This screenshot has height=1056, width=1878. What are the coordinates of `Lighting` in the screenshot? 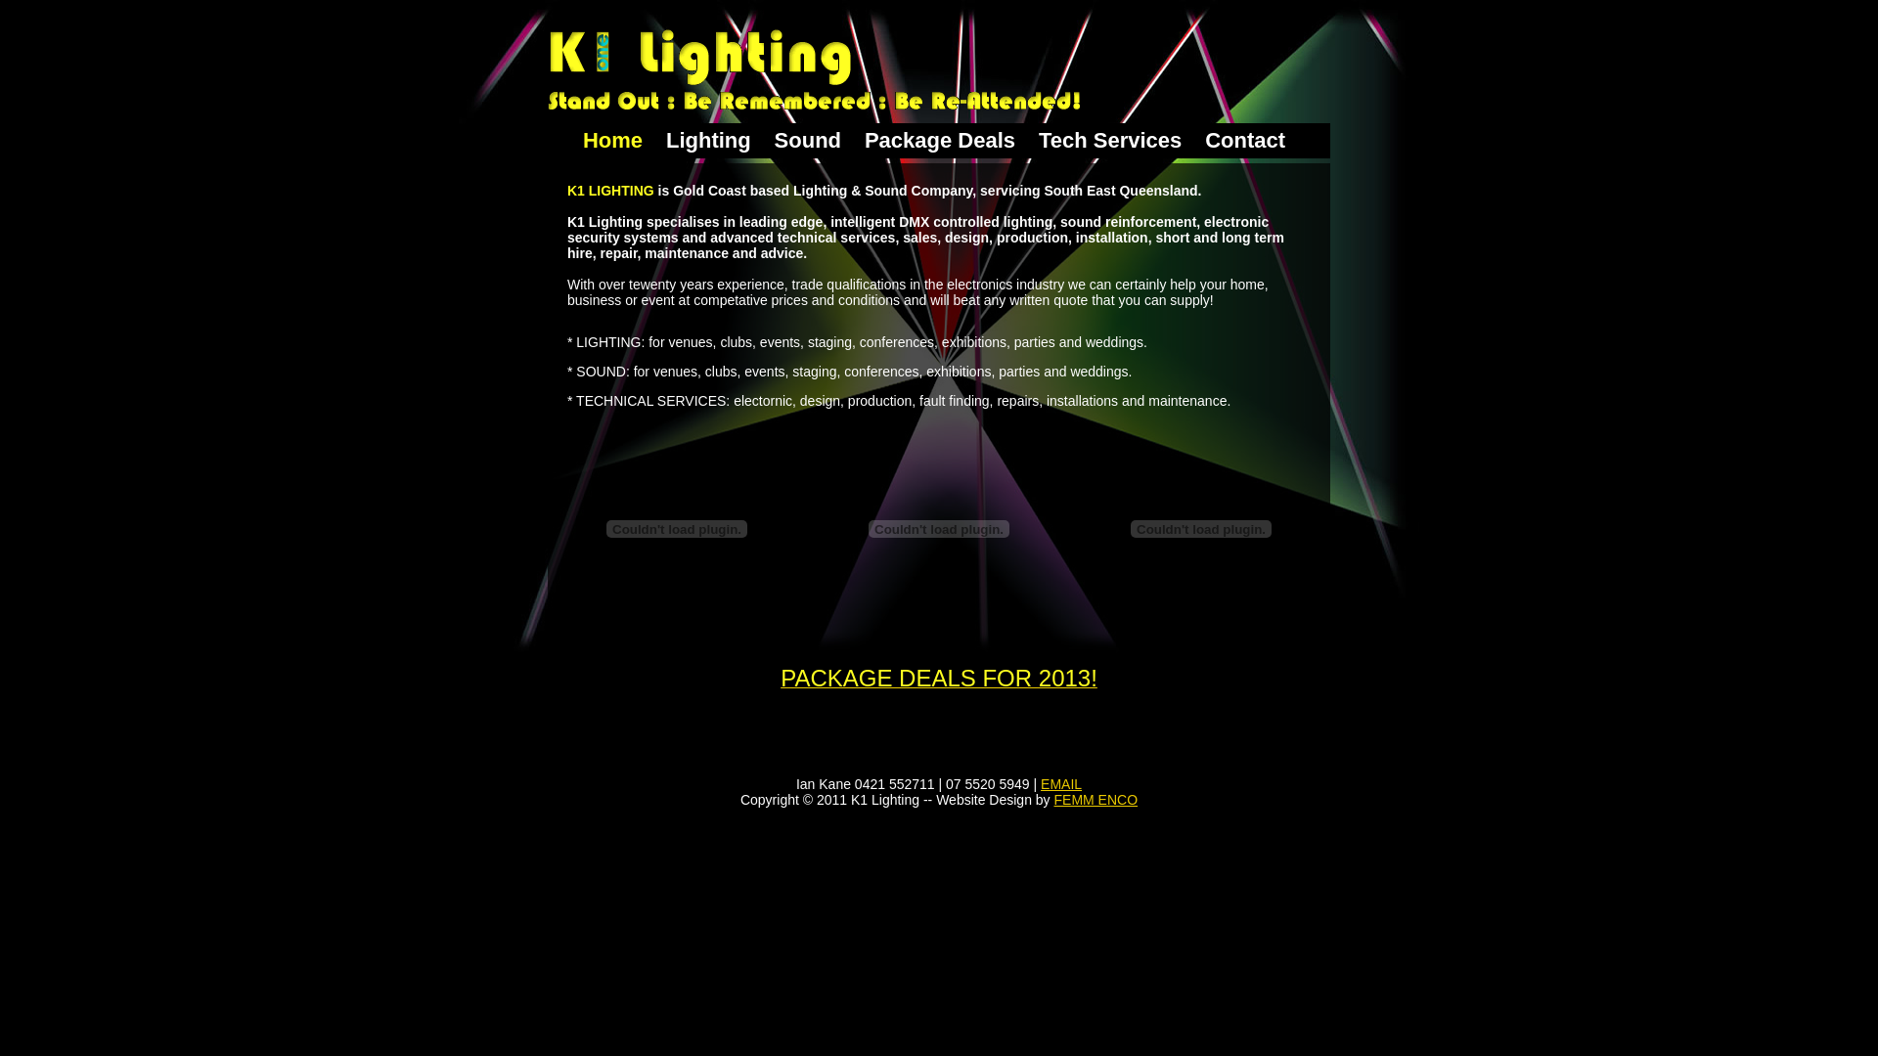 It's located at (708, 140).